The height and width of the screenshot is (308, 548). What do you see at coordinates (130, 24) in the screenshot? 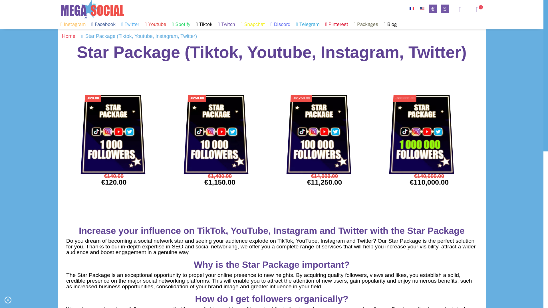
I see `Twitter` at bounding box center [130, 24].